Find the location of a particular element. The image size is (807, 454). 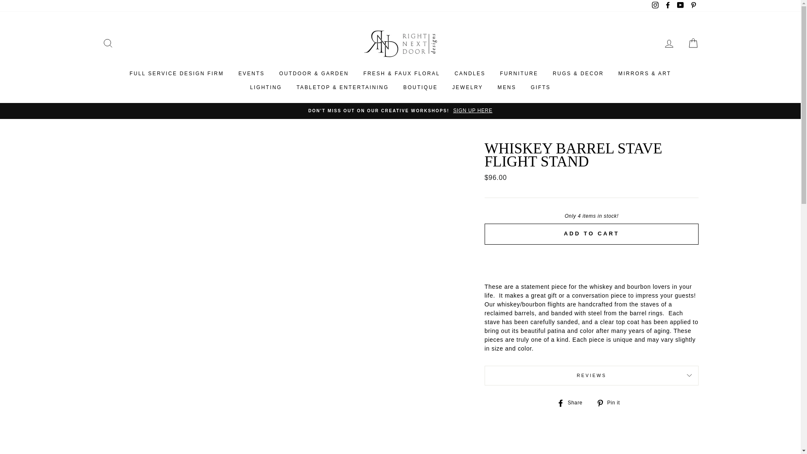

Right Next Door Designs on Instagram is located at coordinates (655, 6).